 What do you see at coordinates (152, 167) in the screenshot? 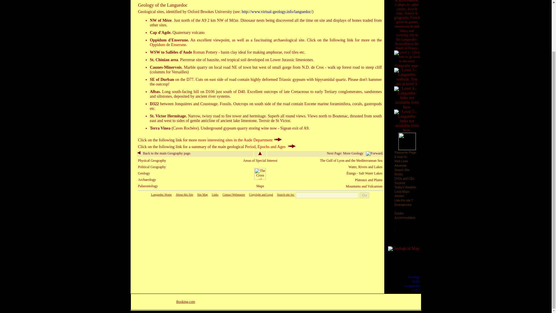
I see `Political Geography` at bounding box center [152, 167].